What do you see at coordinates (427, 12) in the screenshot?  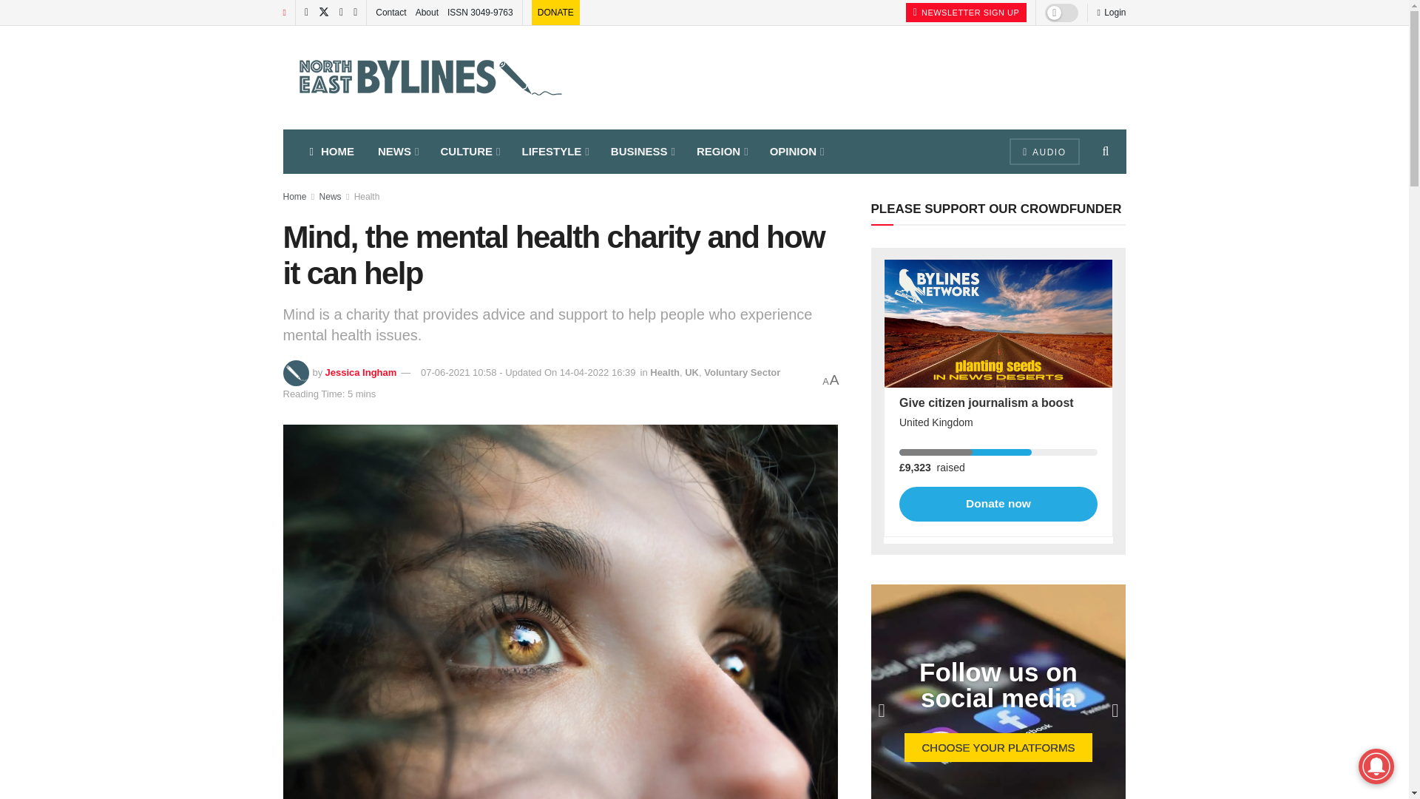 I see `About` at bounding box center [427, 12].